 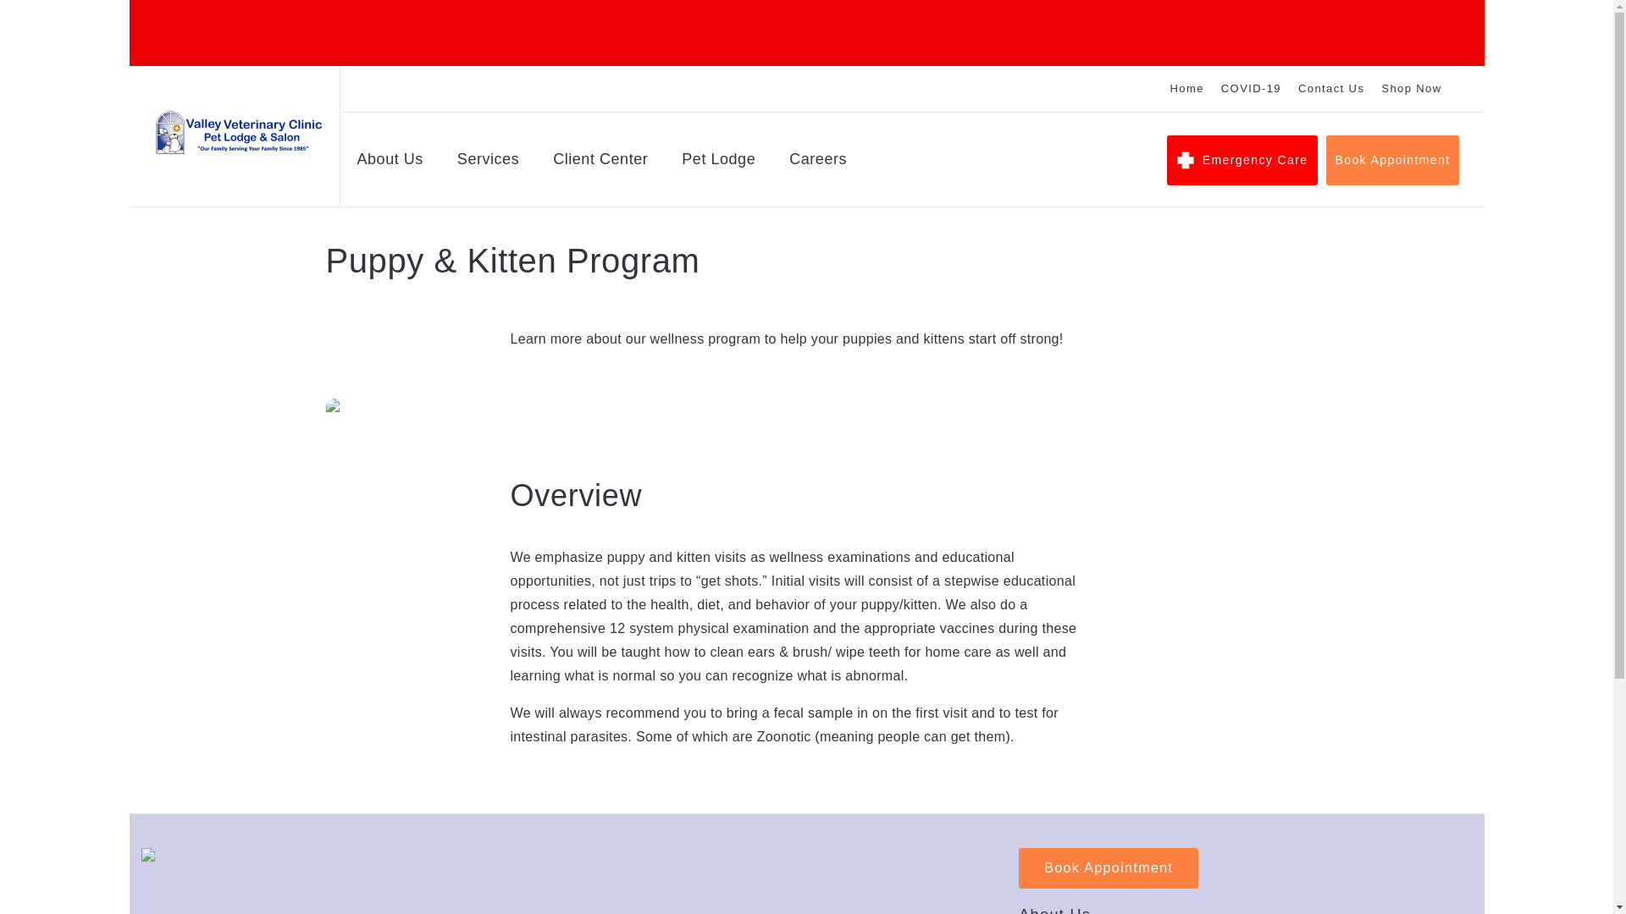 What do you see at coordinates (238, 132) in the screenshot?
I see `Logo` at bounding box center [238, 132].